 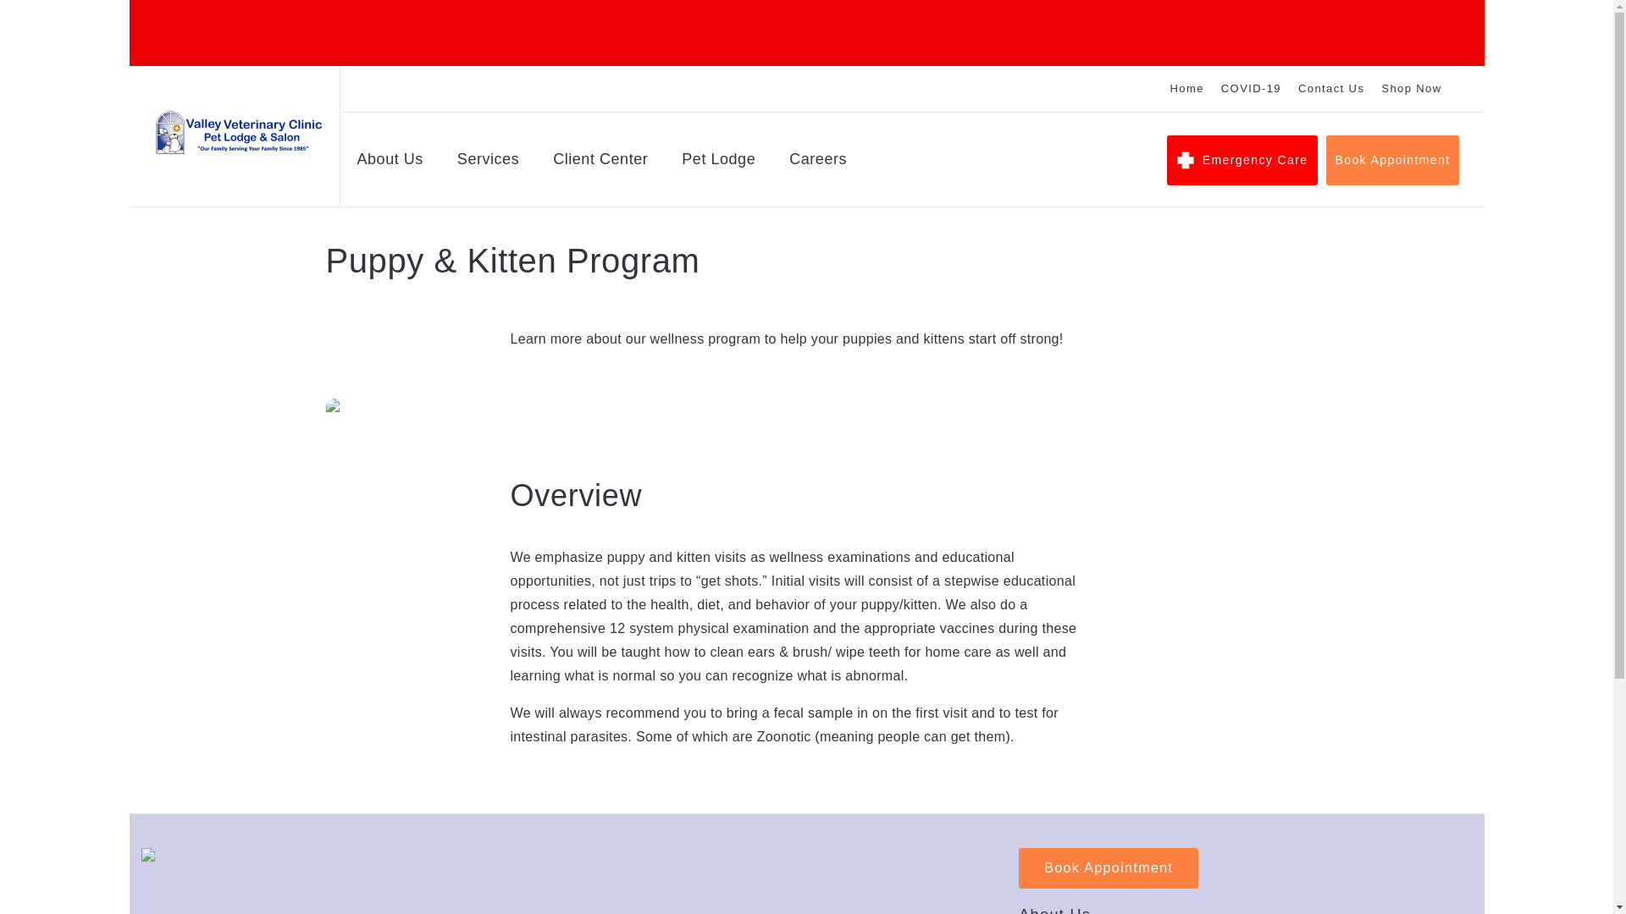 What do you see at coordinates (238, 132) in the screenshot?
I see `Logo` at bounding box center [238, 132].